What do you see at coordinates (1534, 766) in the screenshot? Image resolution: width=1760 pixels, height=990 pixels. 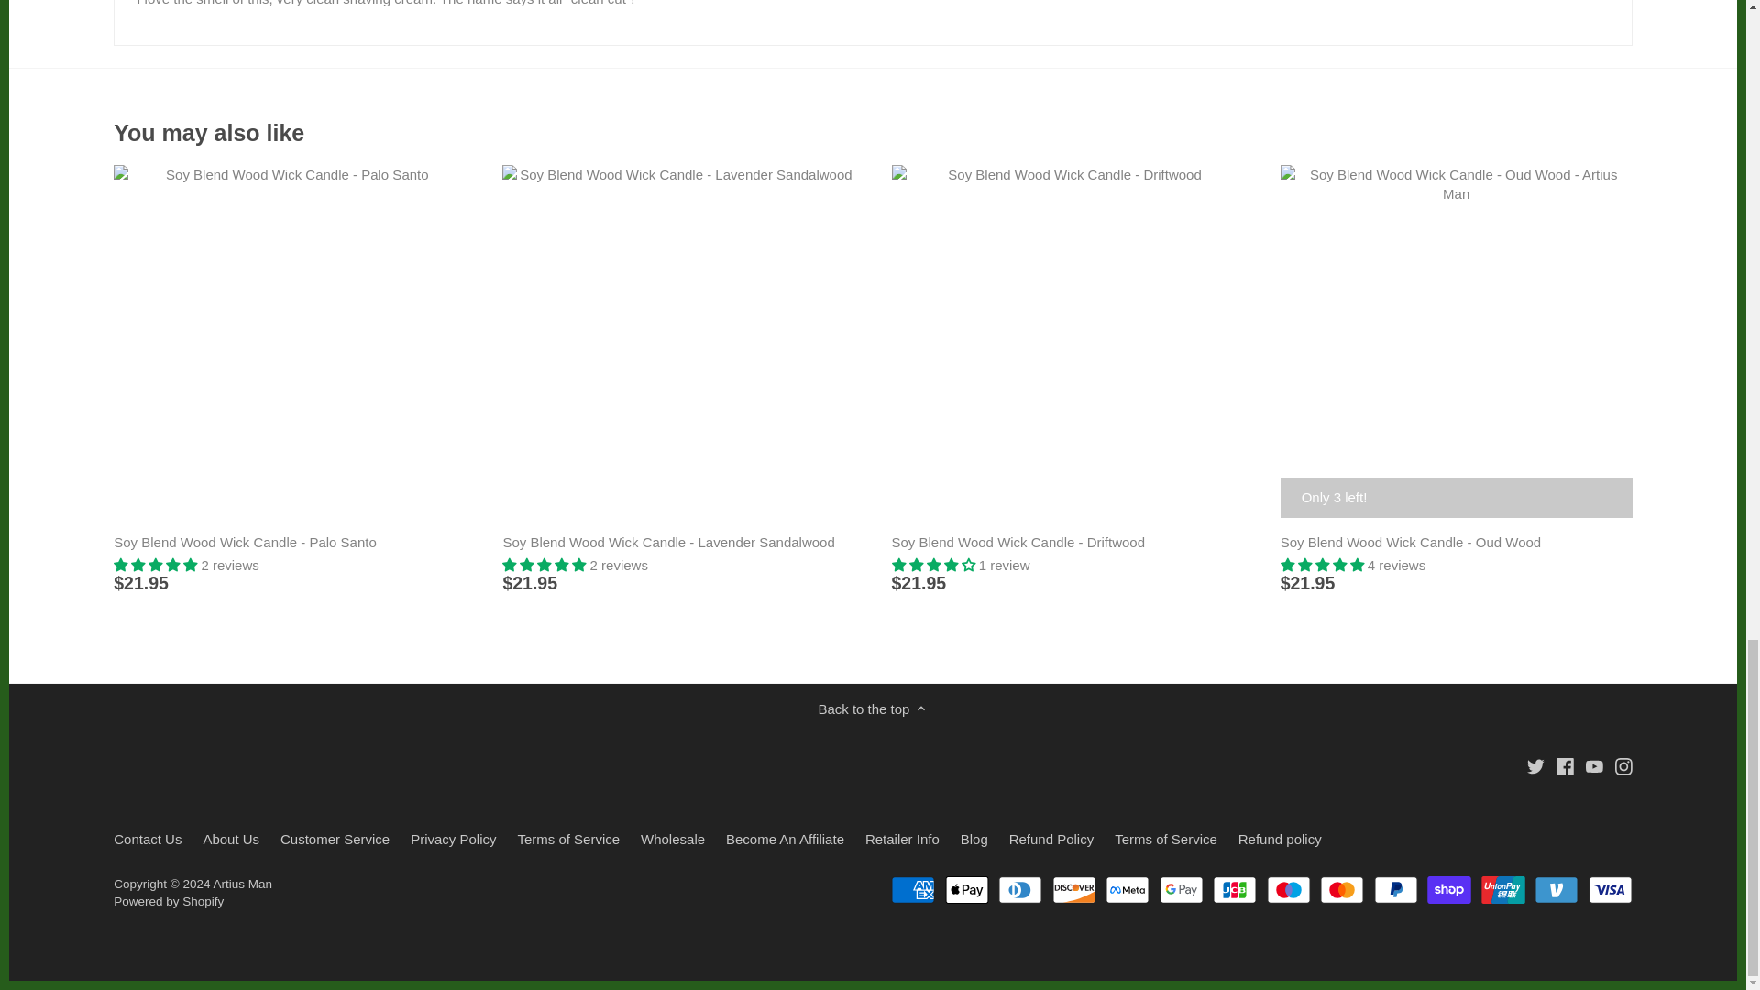 I see `Twitter` at bounding box center [1534, 766].